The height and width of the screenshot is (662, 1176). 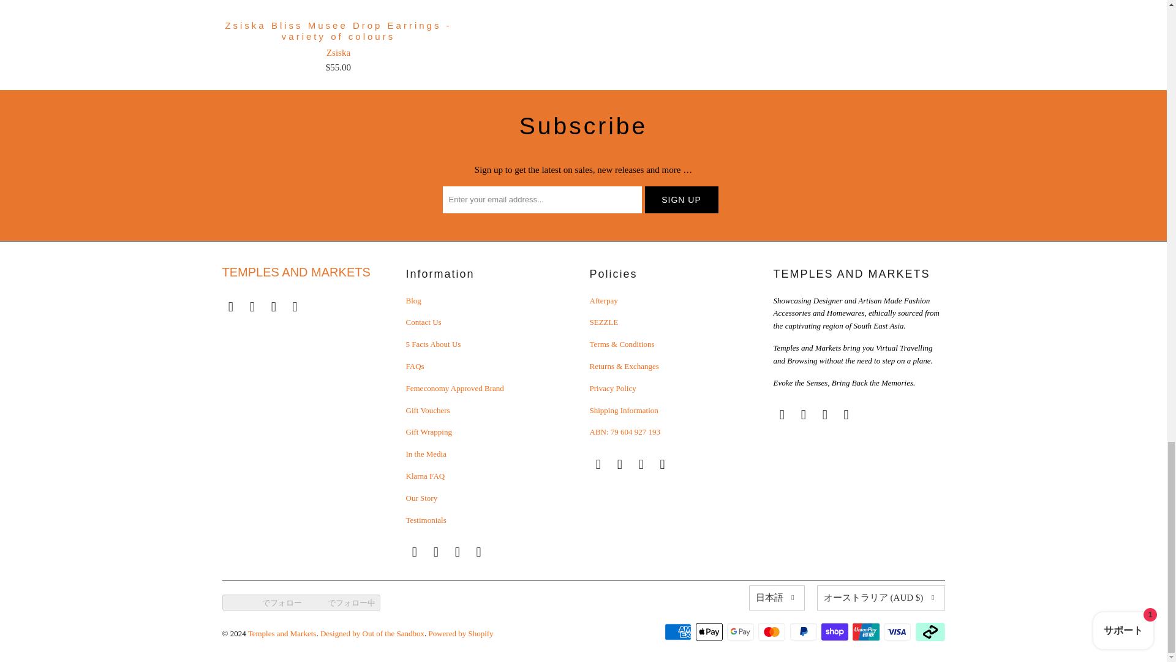 I want to click on Apple Pay, so click(x=710, y=632).